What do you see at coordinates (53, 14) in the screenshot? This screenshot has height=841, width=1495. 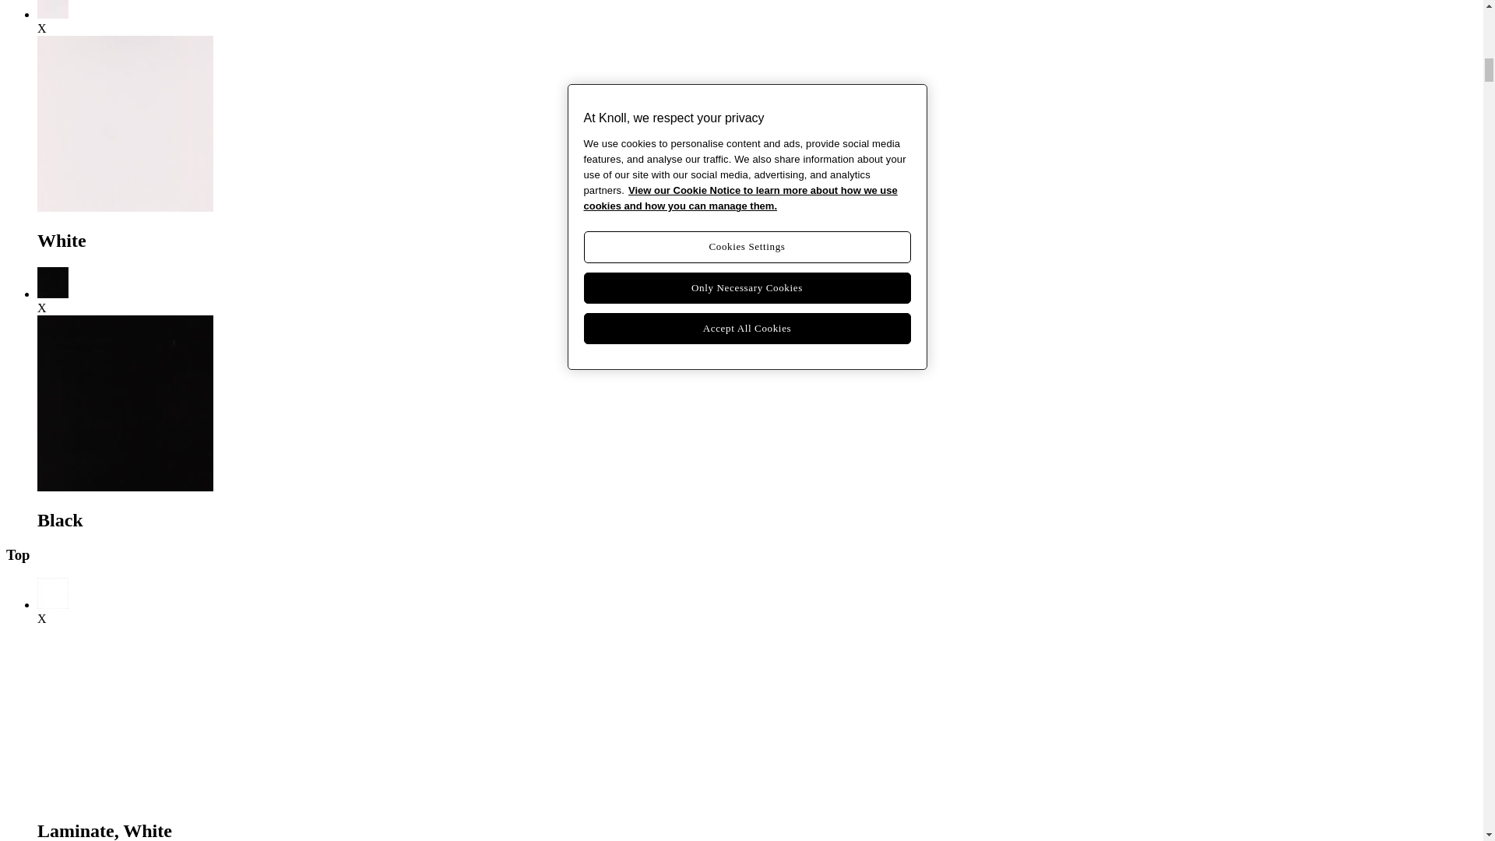 I see `White` at bounding box center [53, 14].